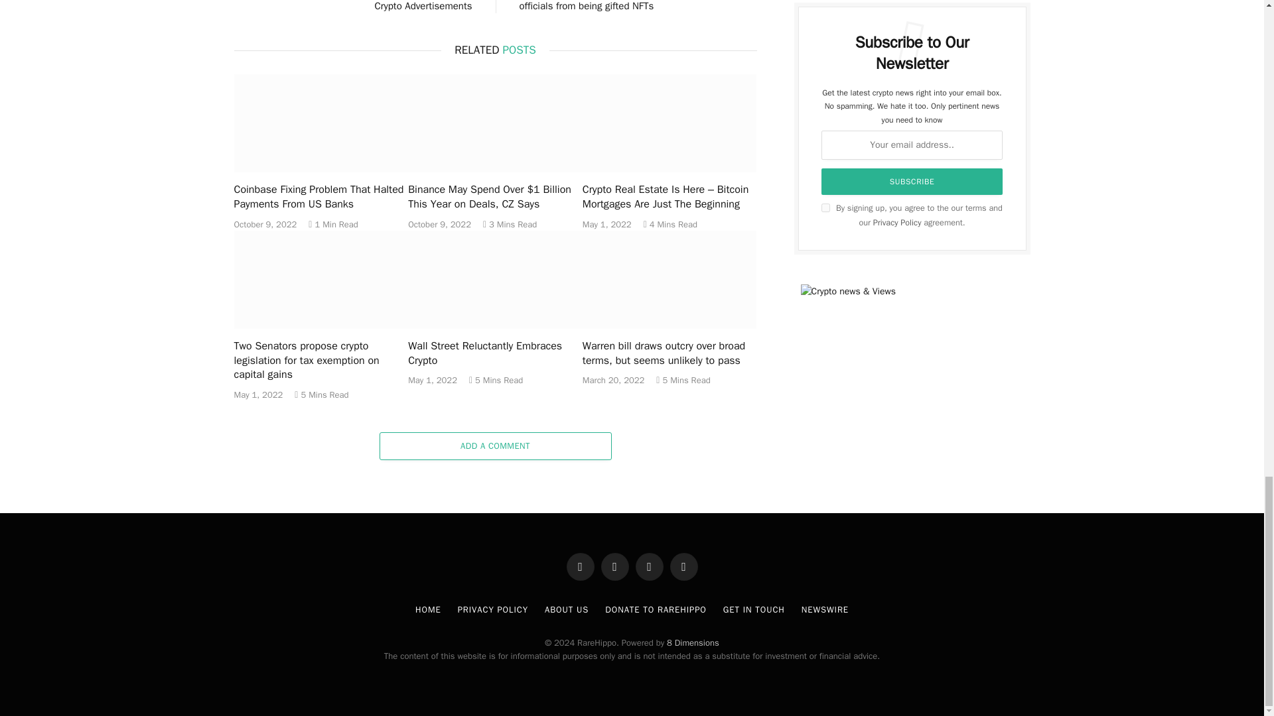 Image resolution: width=1274 pixels, height=716 pixels. I want to click on Subscribe, so click(912, 181).